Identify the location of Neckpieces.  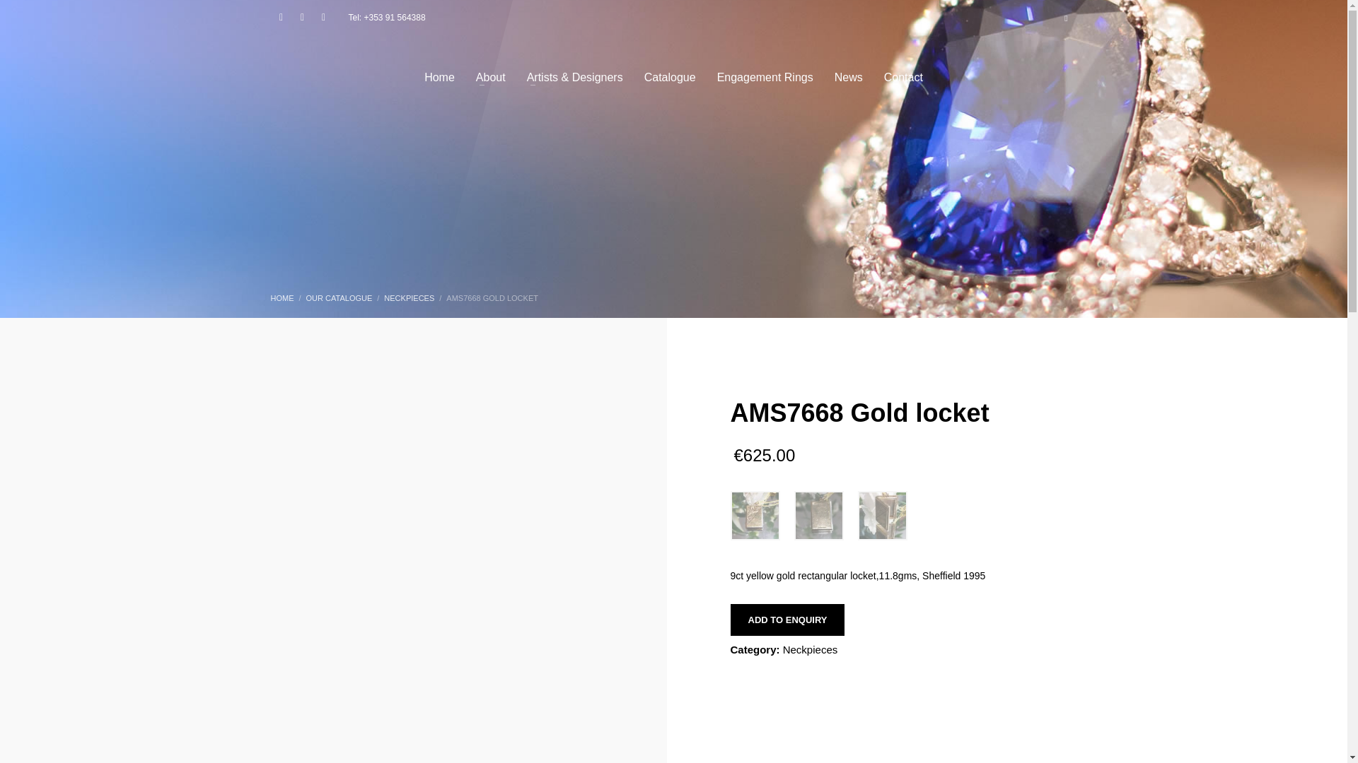
(811, 649).